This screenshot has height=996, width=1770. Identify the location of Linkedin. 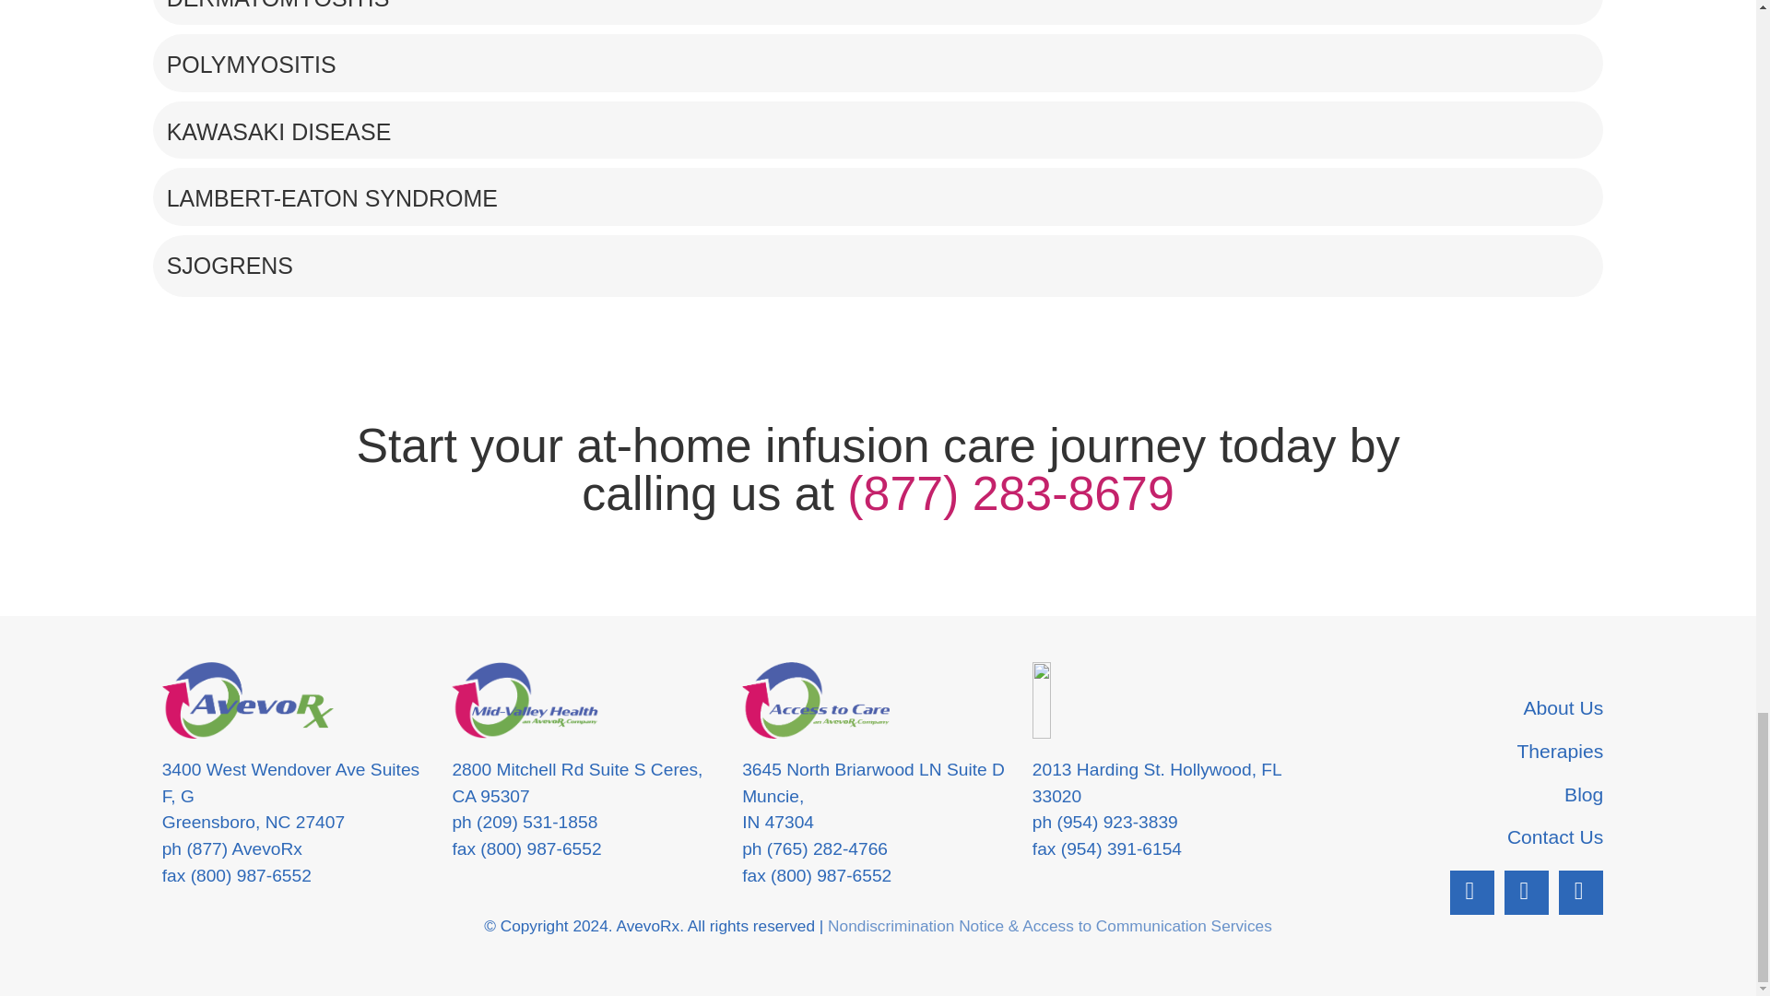
(1581, 893).